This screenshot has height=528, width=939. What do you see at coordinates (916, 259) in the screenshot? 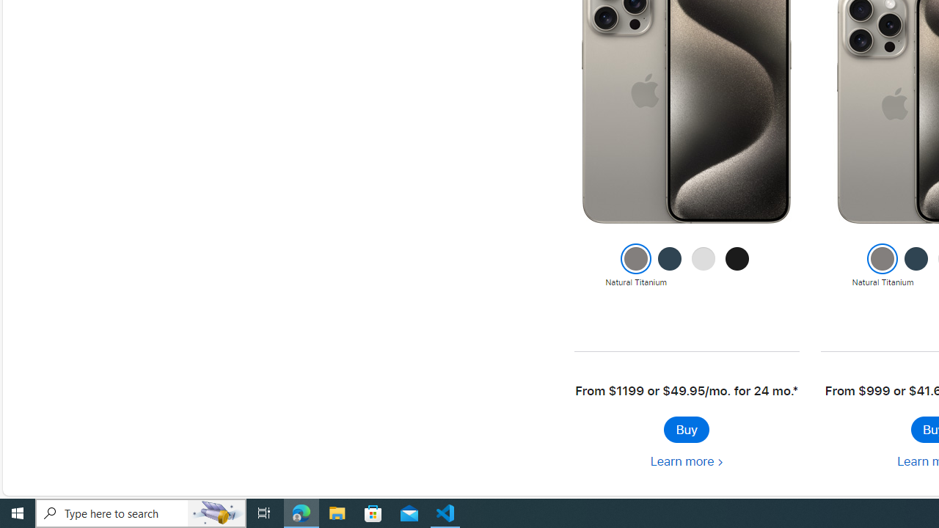
I see `Class: colornav-link` at bounding box center [916, 259].